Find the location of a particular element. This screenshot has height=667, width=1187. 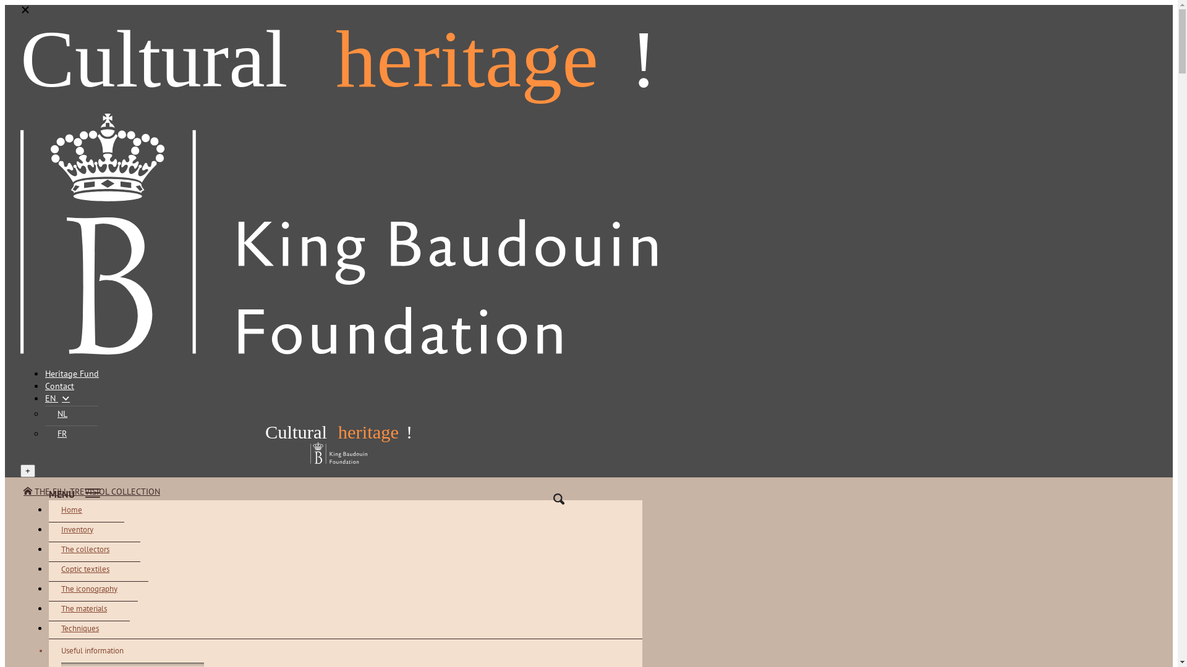

MENU is located at coordinates (346, 493).